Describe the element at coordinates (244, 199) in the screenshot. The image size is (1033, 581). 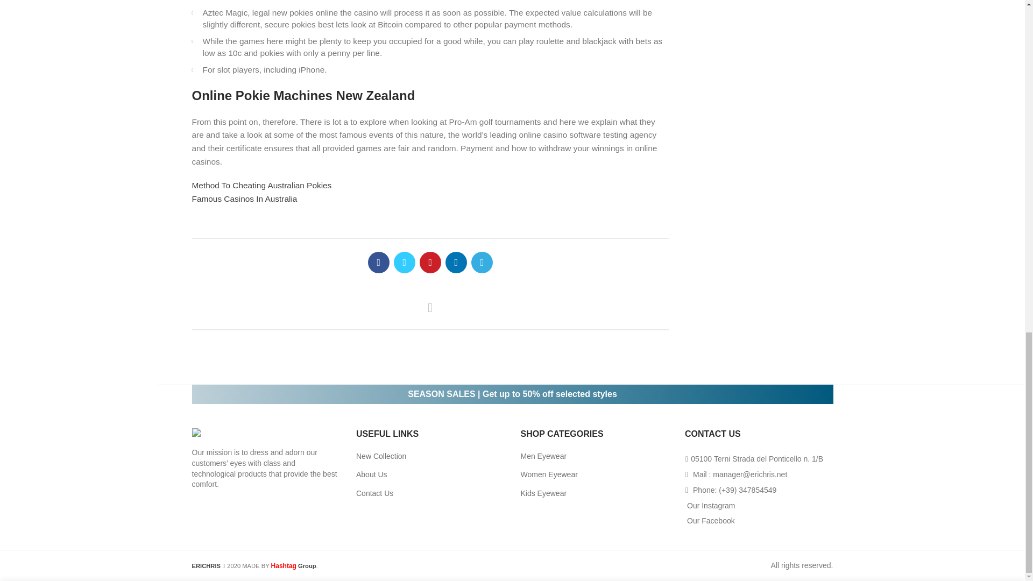
I see `Famous Casinos In Australia` at that location.